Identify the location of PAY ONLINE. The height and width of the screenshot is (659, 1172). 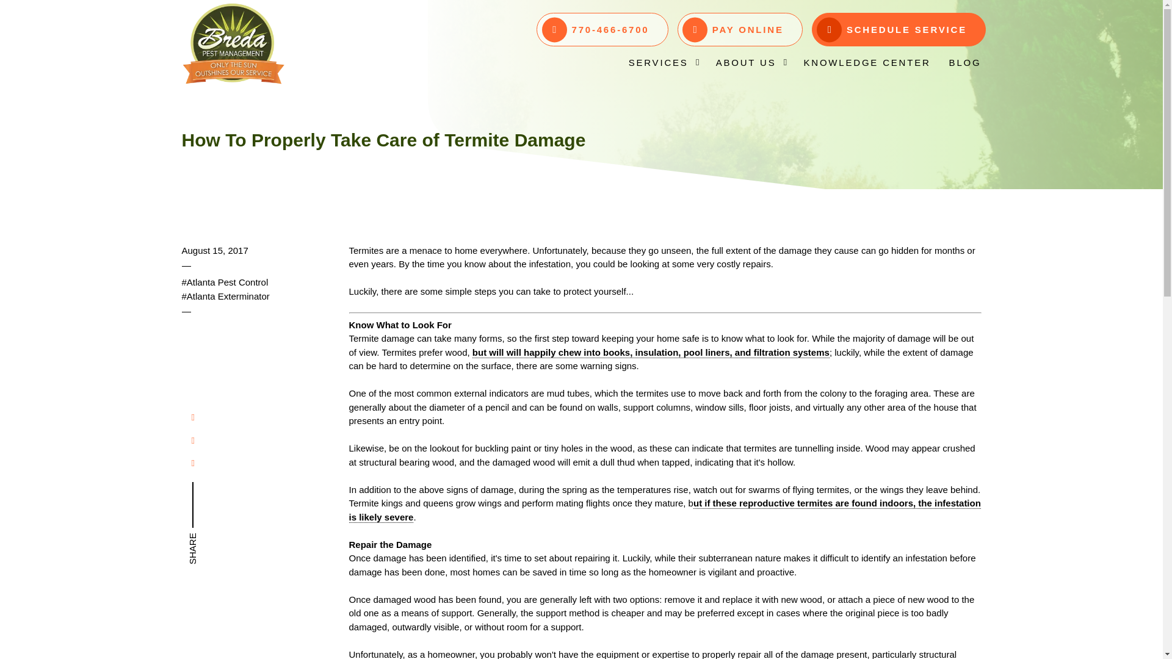
(740, 29).